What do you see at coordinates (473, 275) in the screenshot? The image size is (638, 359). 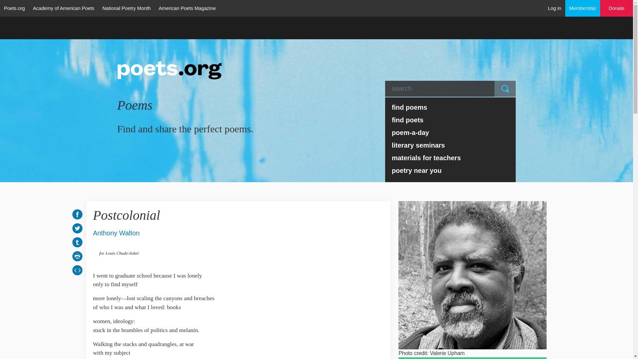 I see `Photo credit: Valerie Upham` at bounding box center [473, 275].